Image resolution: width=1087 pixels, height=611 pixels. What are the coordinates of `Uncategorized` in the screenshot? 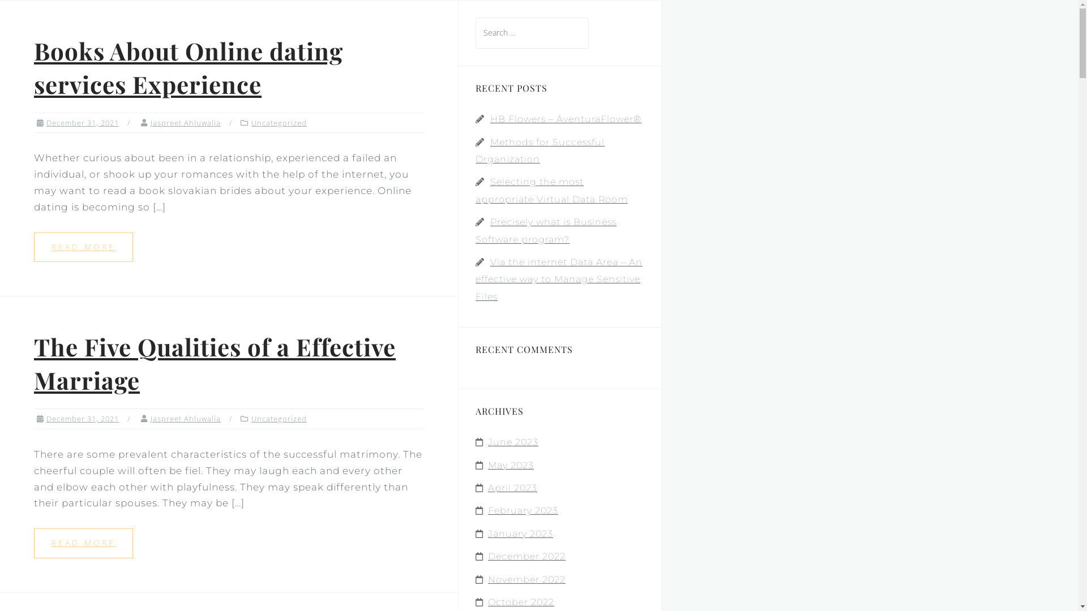 It's located at (279, 419).